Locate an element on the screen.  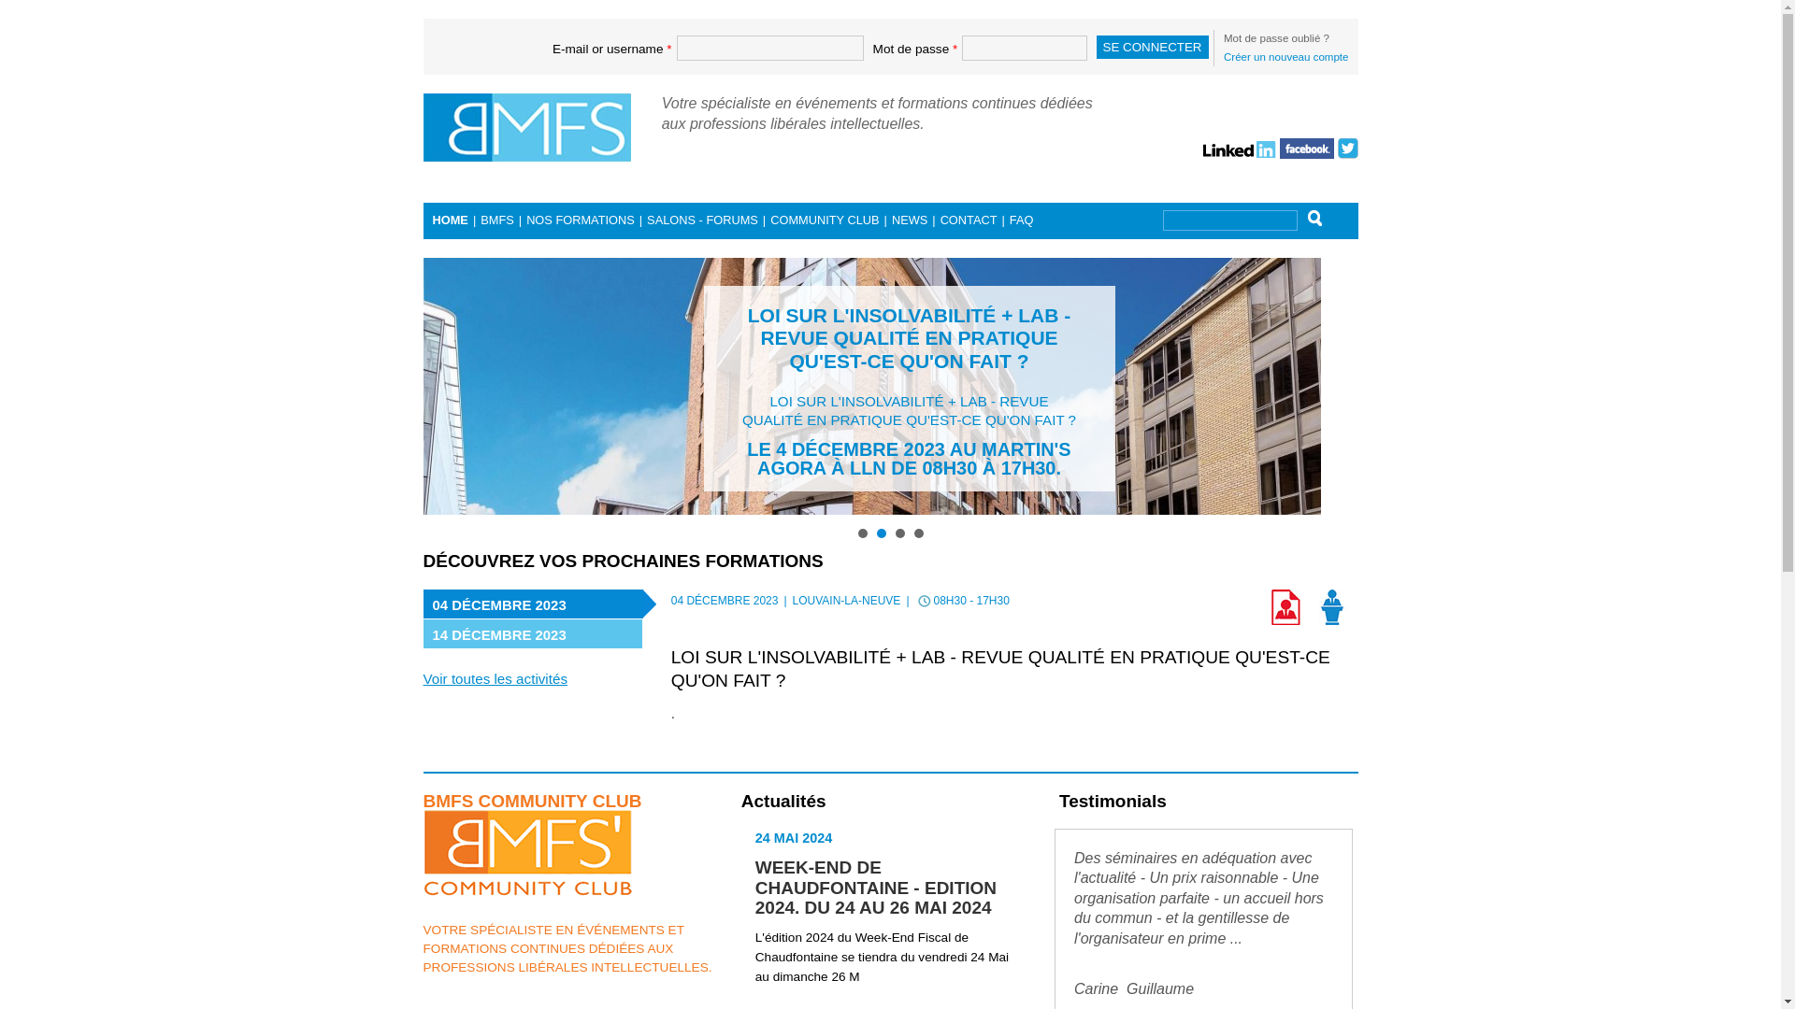
1 is located at coordinates (863, 533).